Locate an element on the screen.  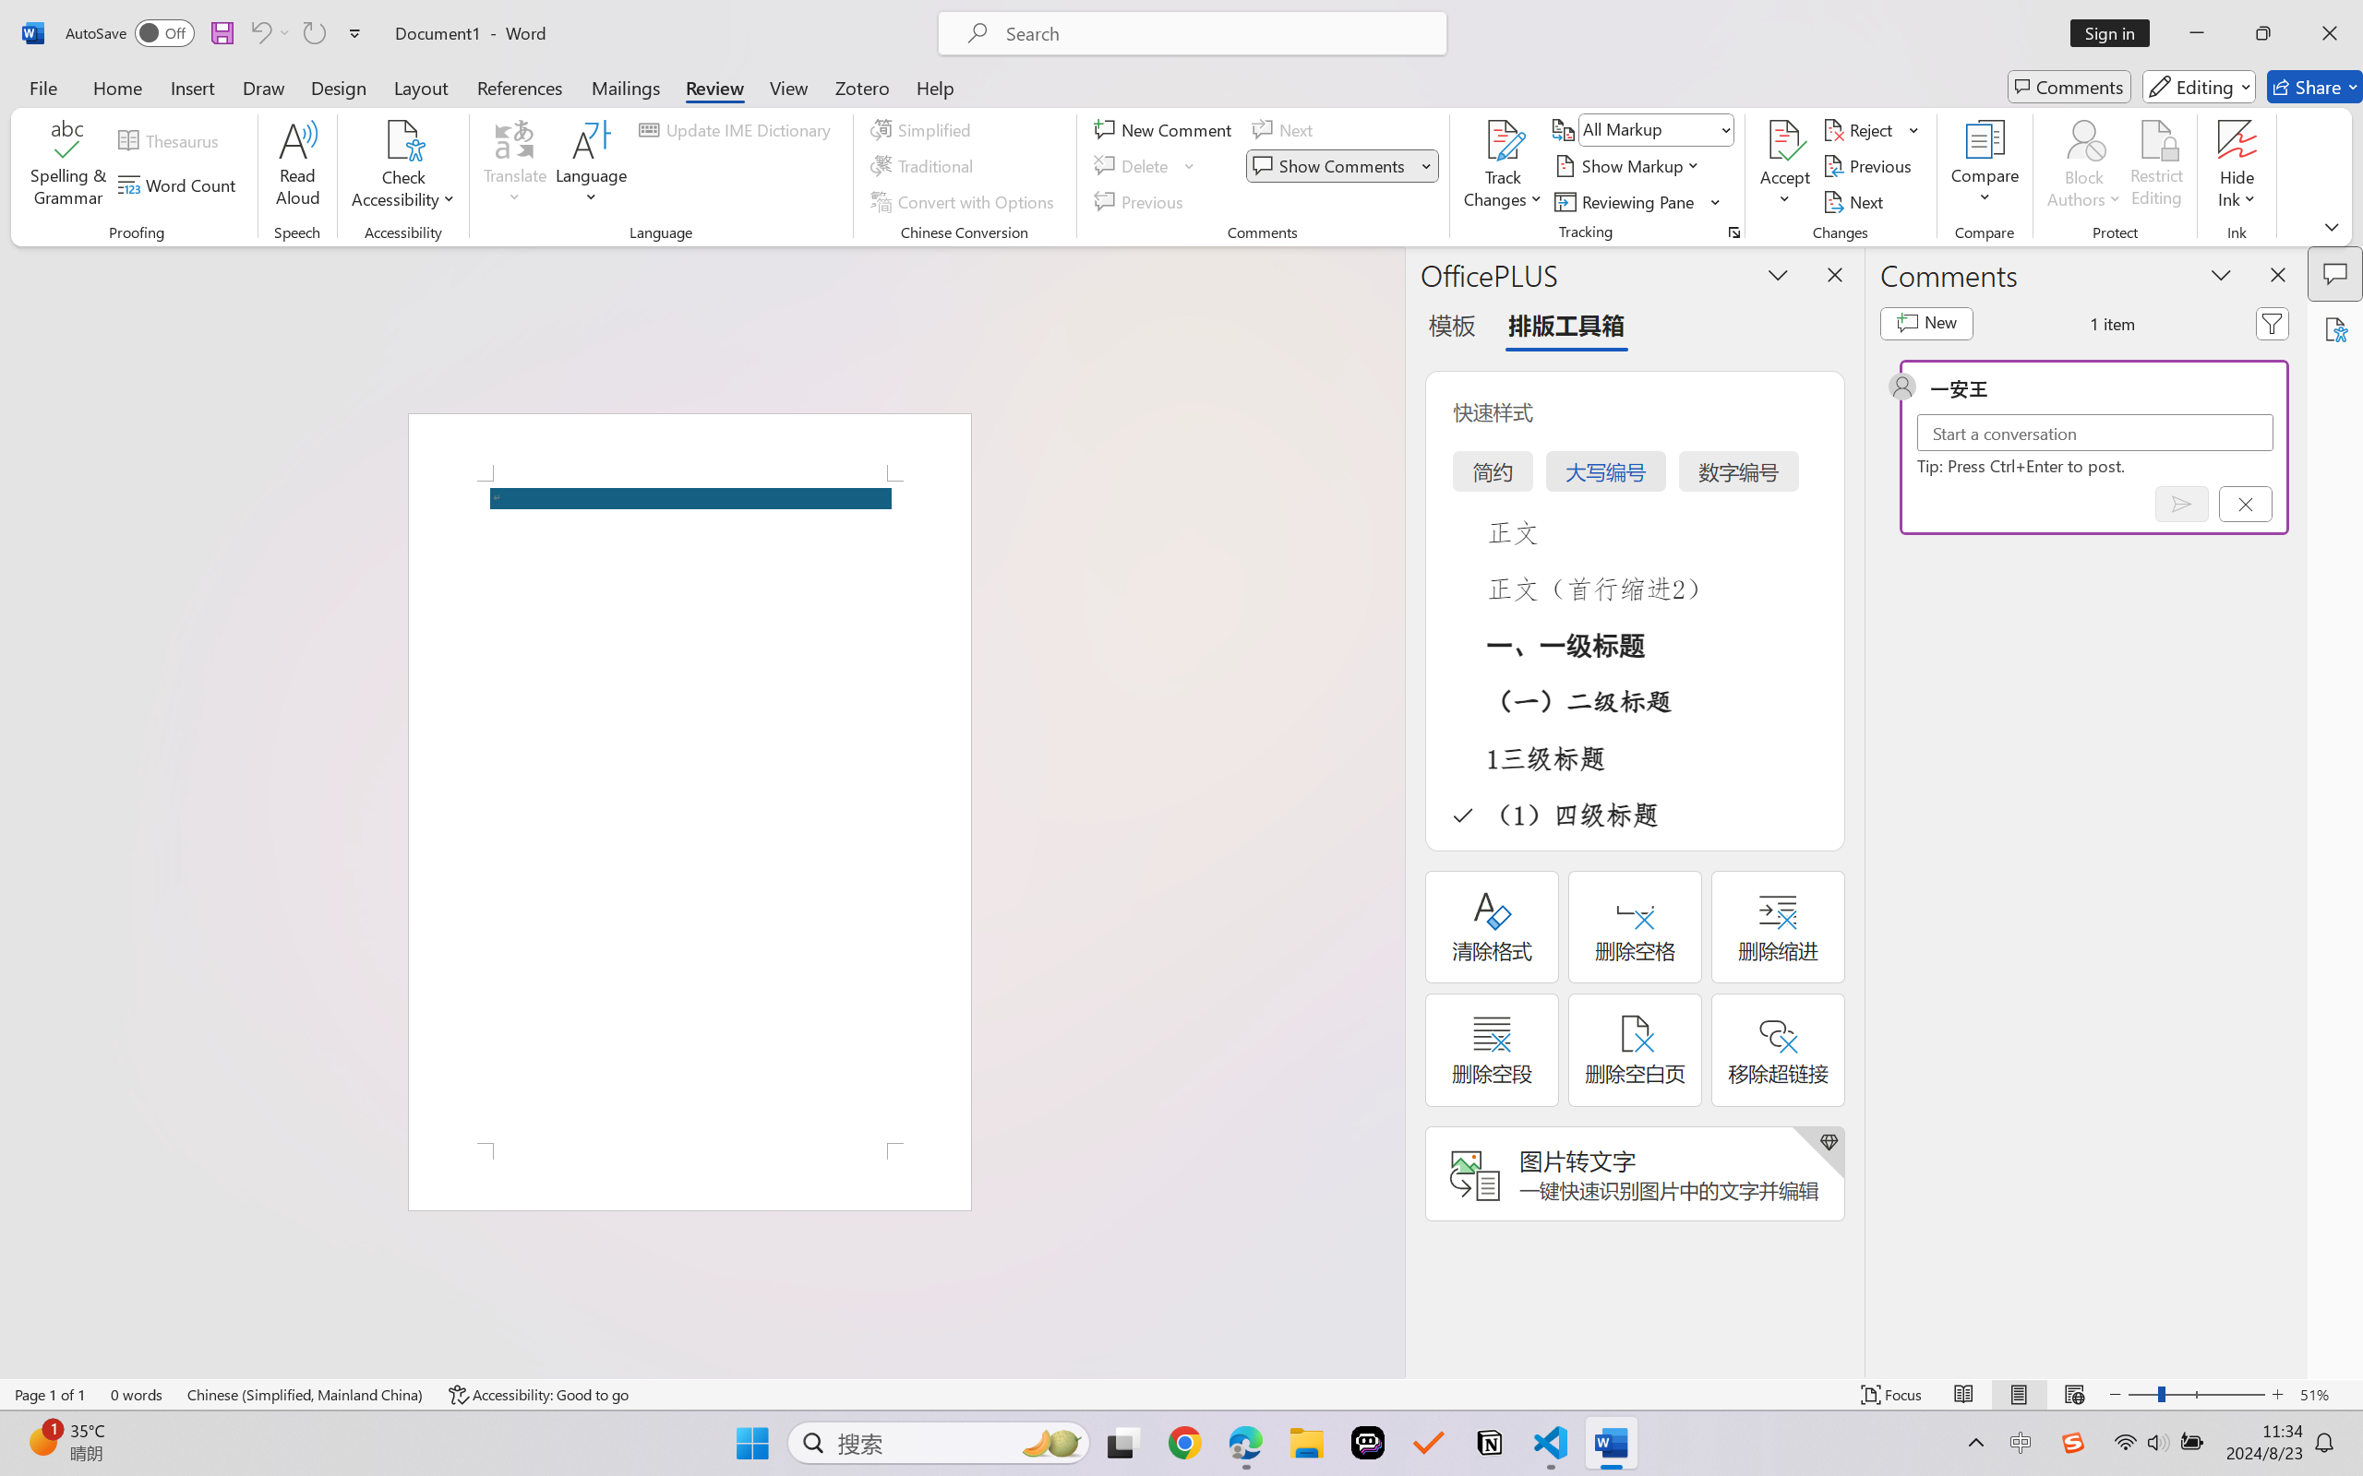
Editing is located at coordinates (2199, 87).